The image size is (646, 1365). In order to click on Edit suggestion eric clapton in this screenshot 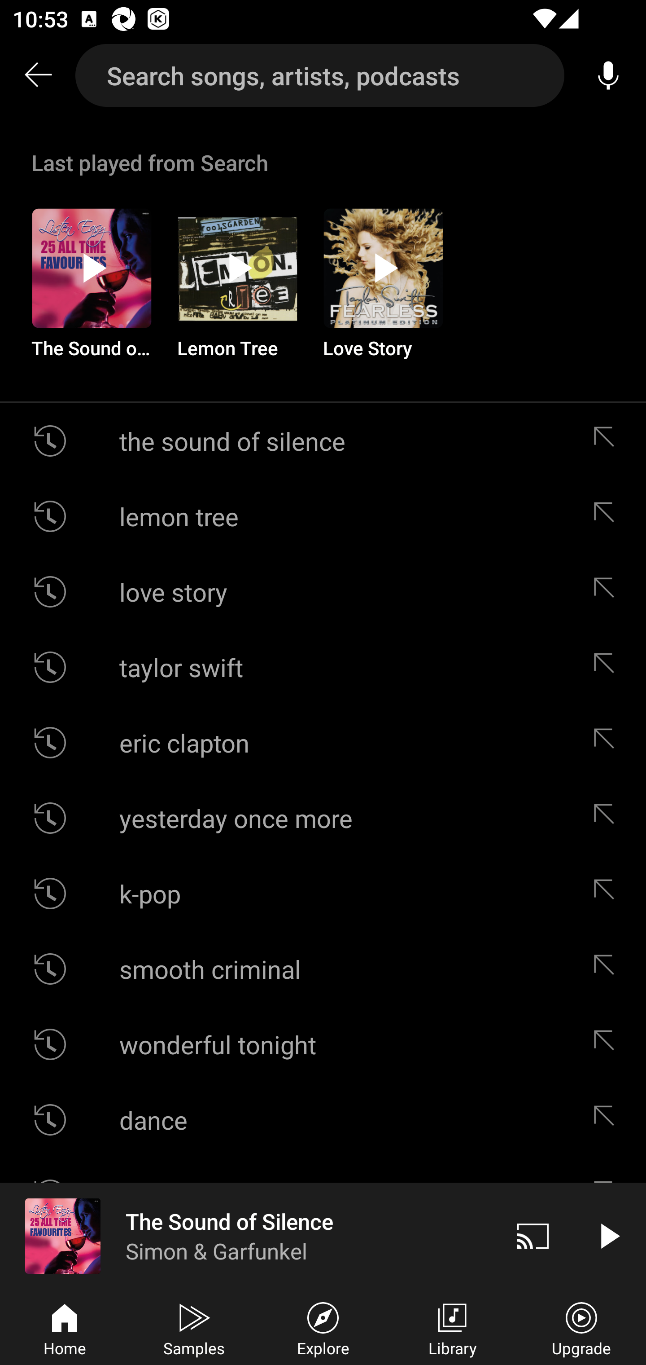, I will do `click(608, 742)`.